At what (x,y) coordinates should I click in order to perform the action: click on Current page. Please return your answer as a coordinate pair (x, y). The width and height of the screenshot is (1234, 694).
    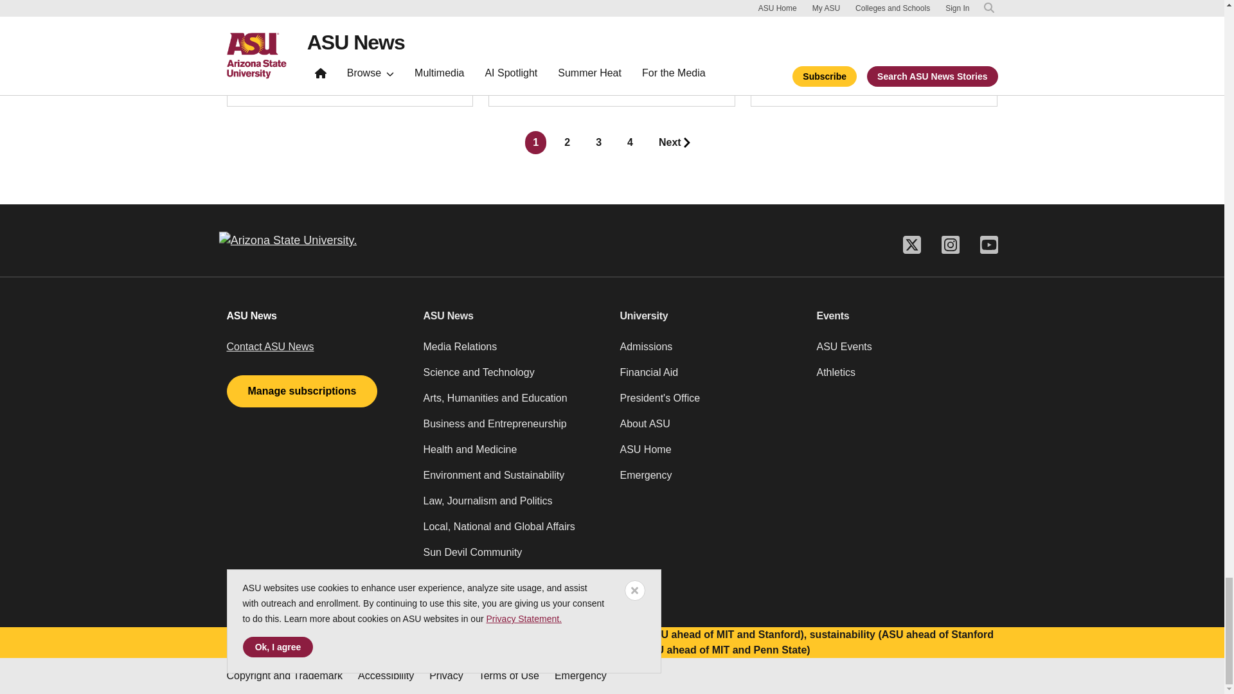
    Looking at the image, I should click on (536, 143).